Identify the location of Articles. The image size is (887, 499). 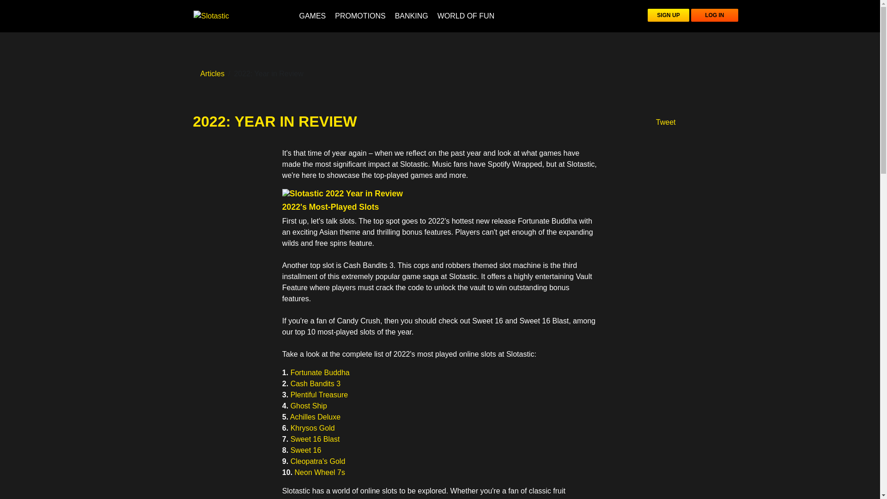
(212, 74).